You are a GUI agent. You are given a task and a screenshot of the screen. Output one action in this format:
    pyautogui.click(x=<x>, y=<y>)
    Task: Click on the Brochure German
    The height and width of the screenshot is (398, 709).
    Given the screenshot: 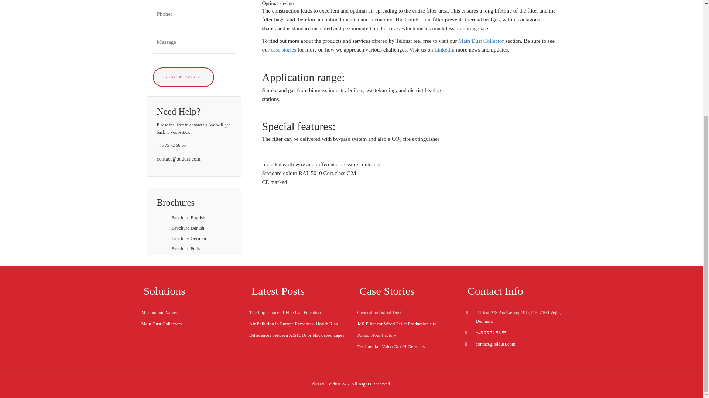 What is the action you would take?
    pyautogui.click(x=189, y=238)
    